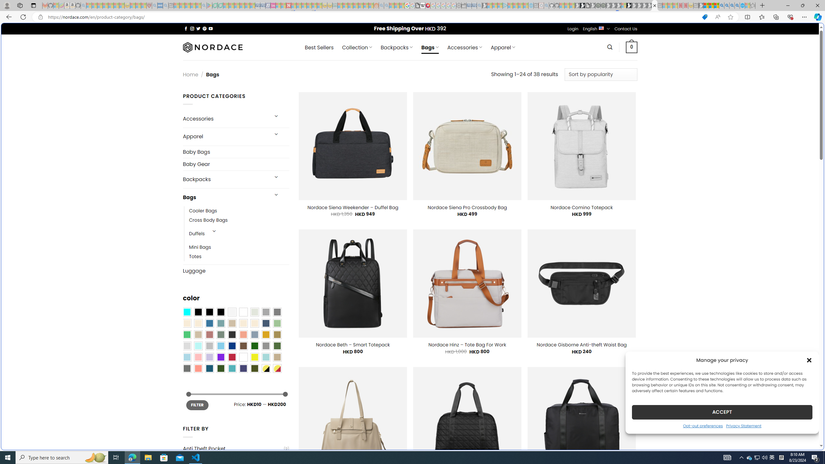 This screenshot has height=464, width=825. I want to click on Army Green, so click(255, 368).